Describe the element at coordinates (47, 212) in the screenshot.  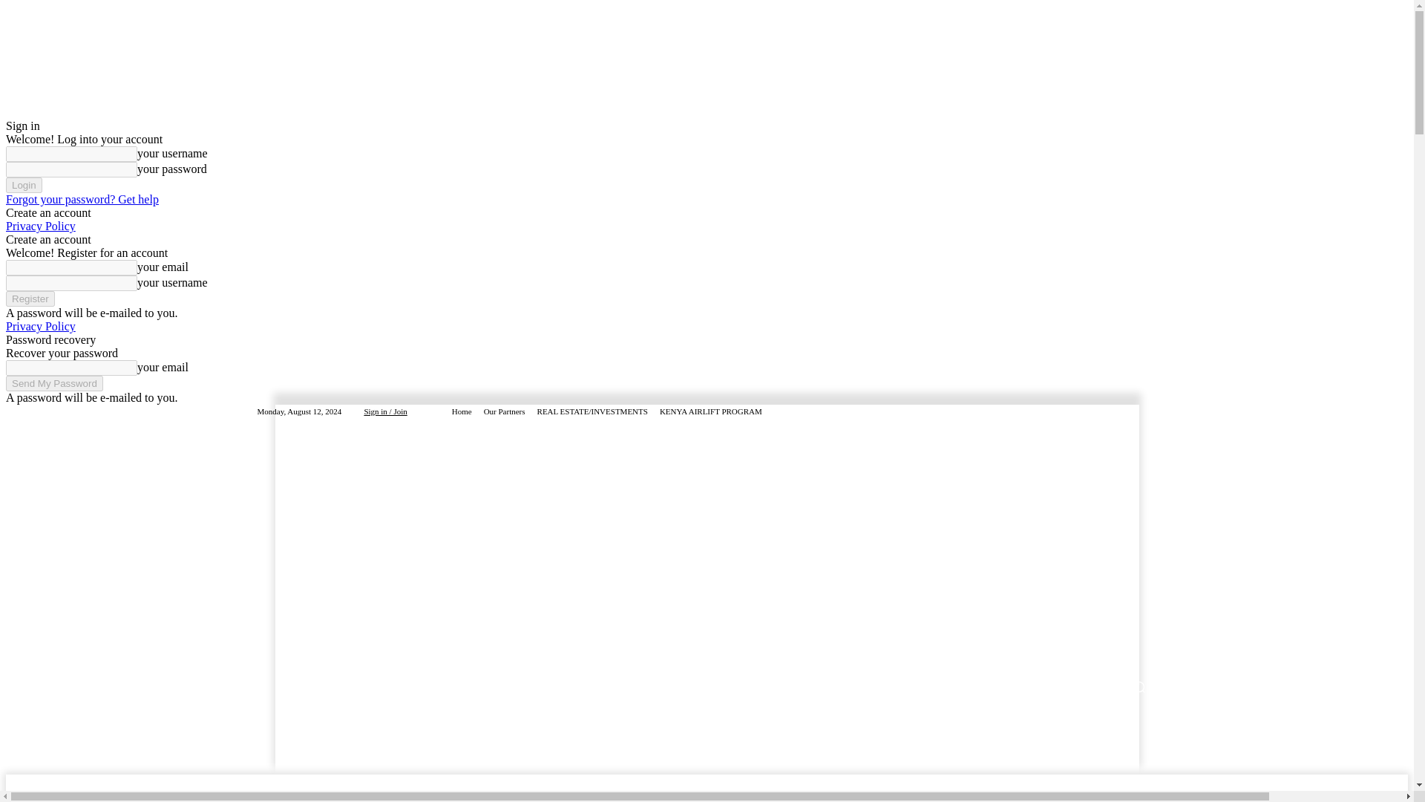
I see `Create an account` at that location.